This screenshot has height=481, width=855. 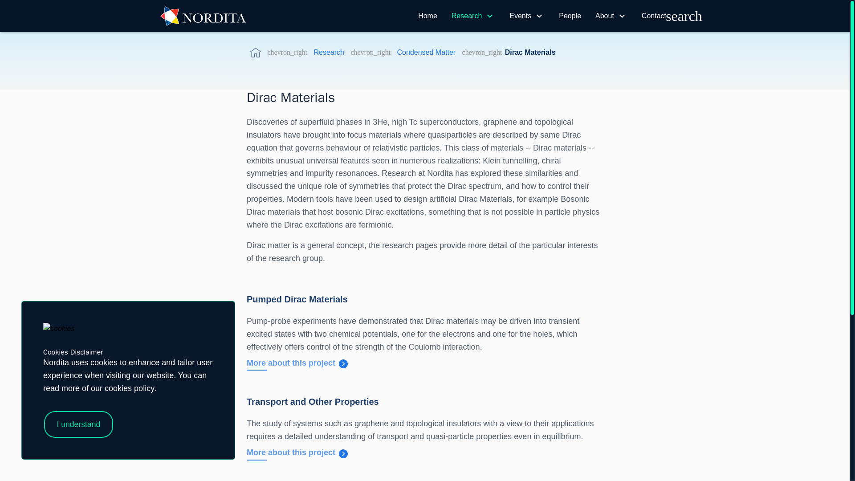 I want to click on Research, so click(x=467, y=16).